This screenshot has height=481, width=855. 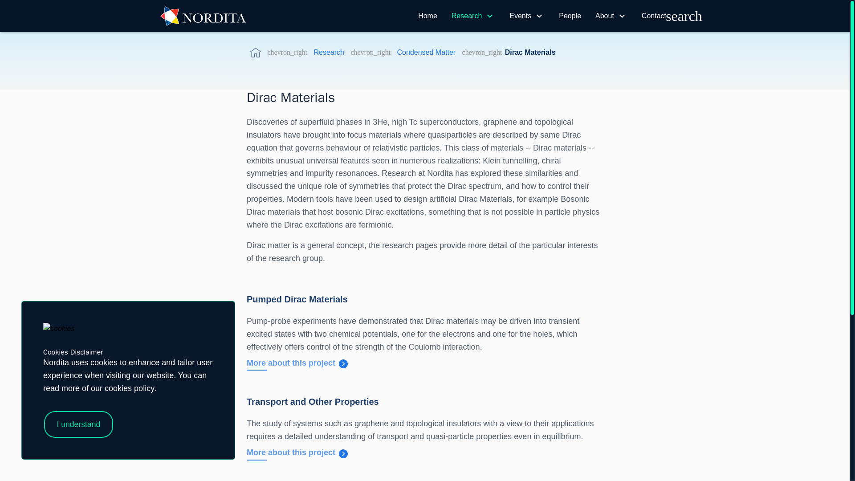 I want to click on Research, so click(x=467, y=16).